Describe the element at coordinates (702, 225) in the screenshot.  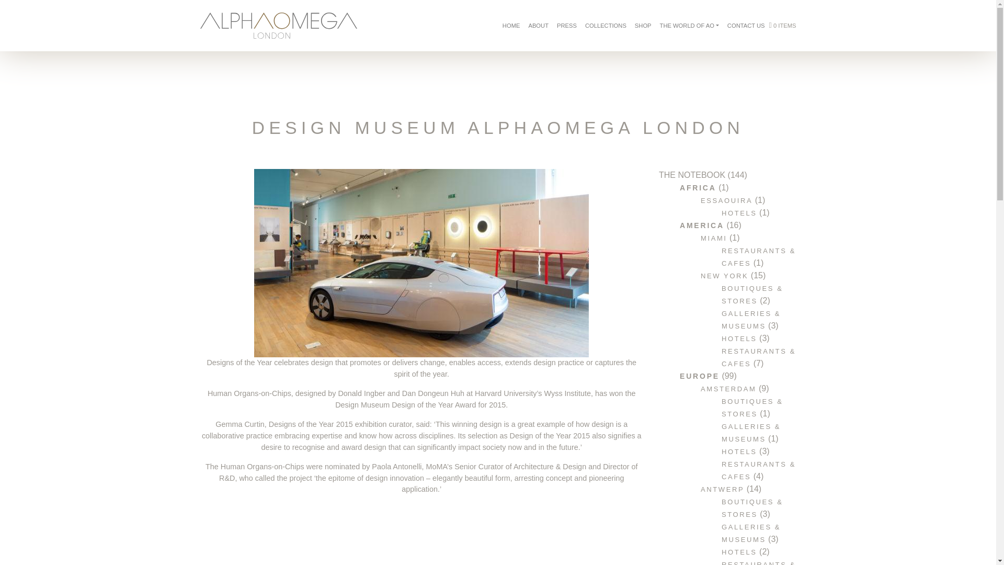
I see `AMERICA` at that location.